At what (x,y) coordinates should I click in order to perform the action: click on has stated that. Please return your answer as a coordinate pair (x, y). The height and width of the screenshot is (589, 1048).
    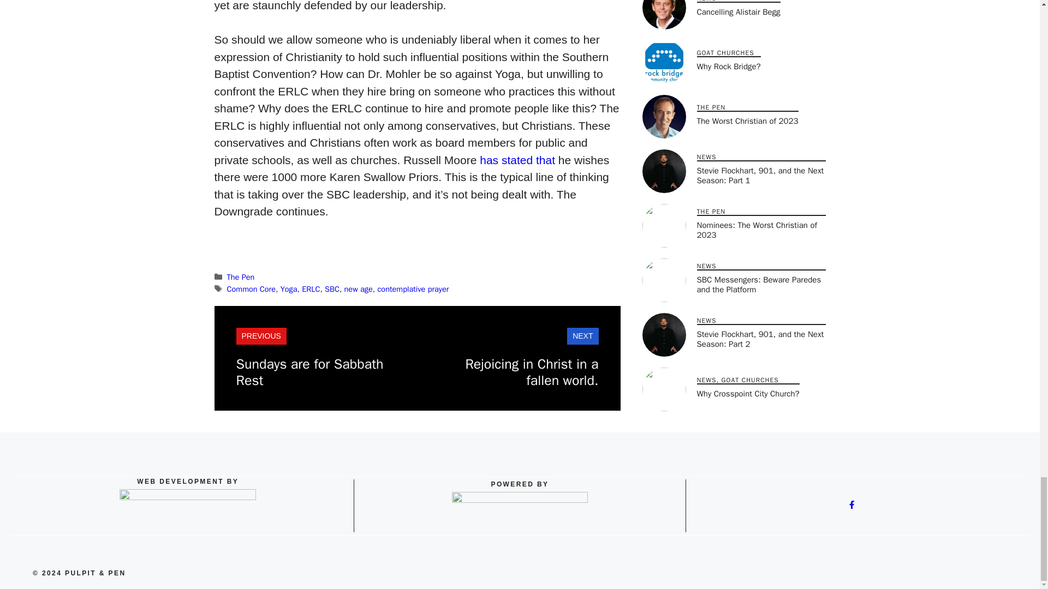
    Looking at the image, I should click on (517, 159).